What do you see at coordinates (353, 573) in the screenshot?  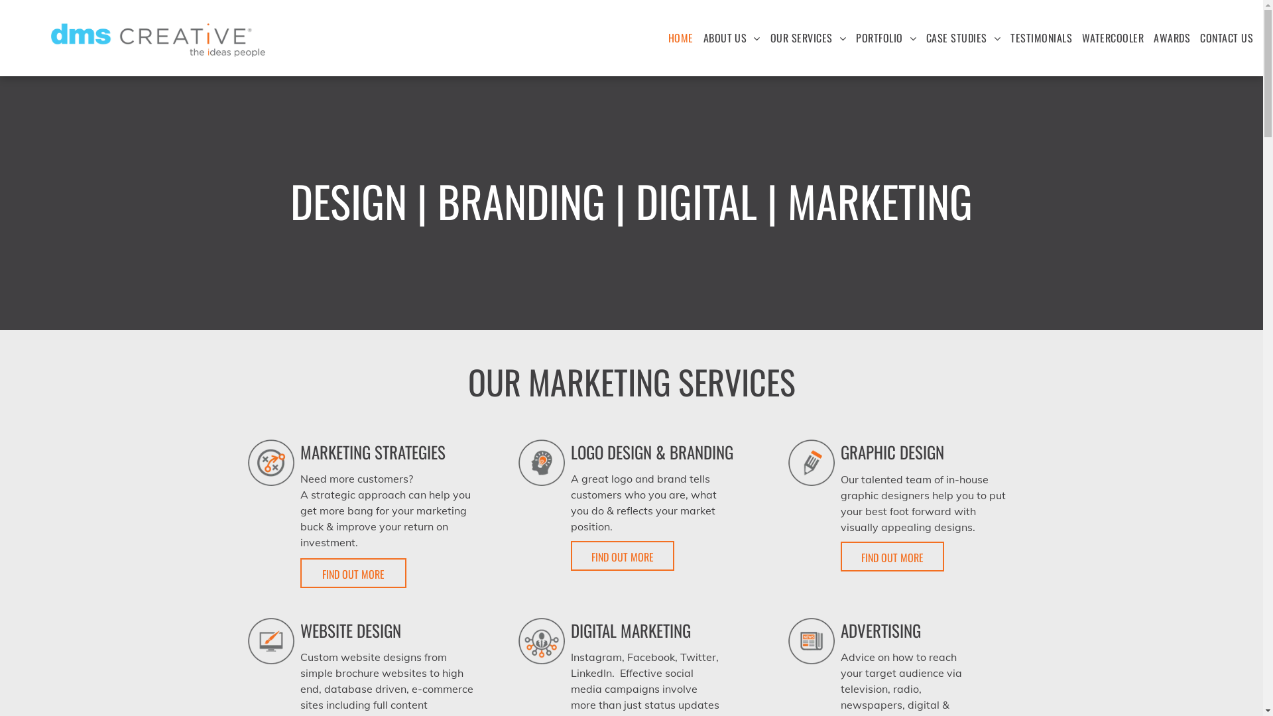 I see `FIND OUT MORE` at bounding box center [353, 573].